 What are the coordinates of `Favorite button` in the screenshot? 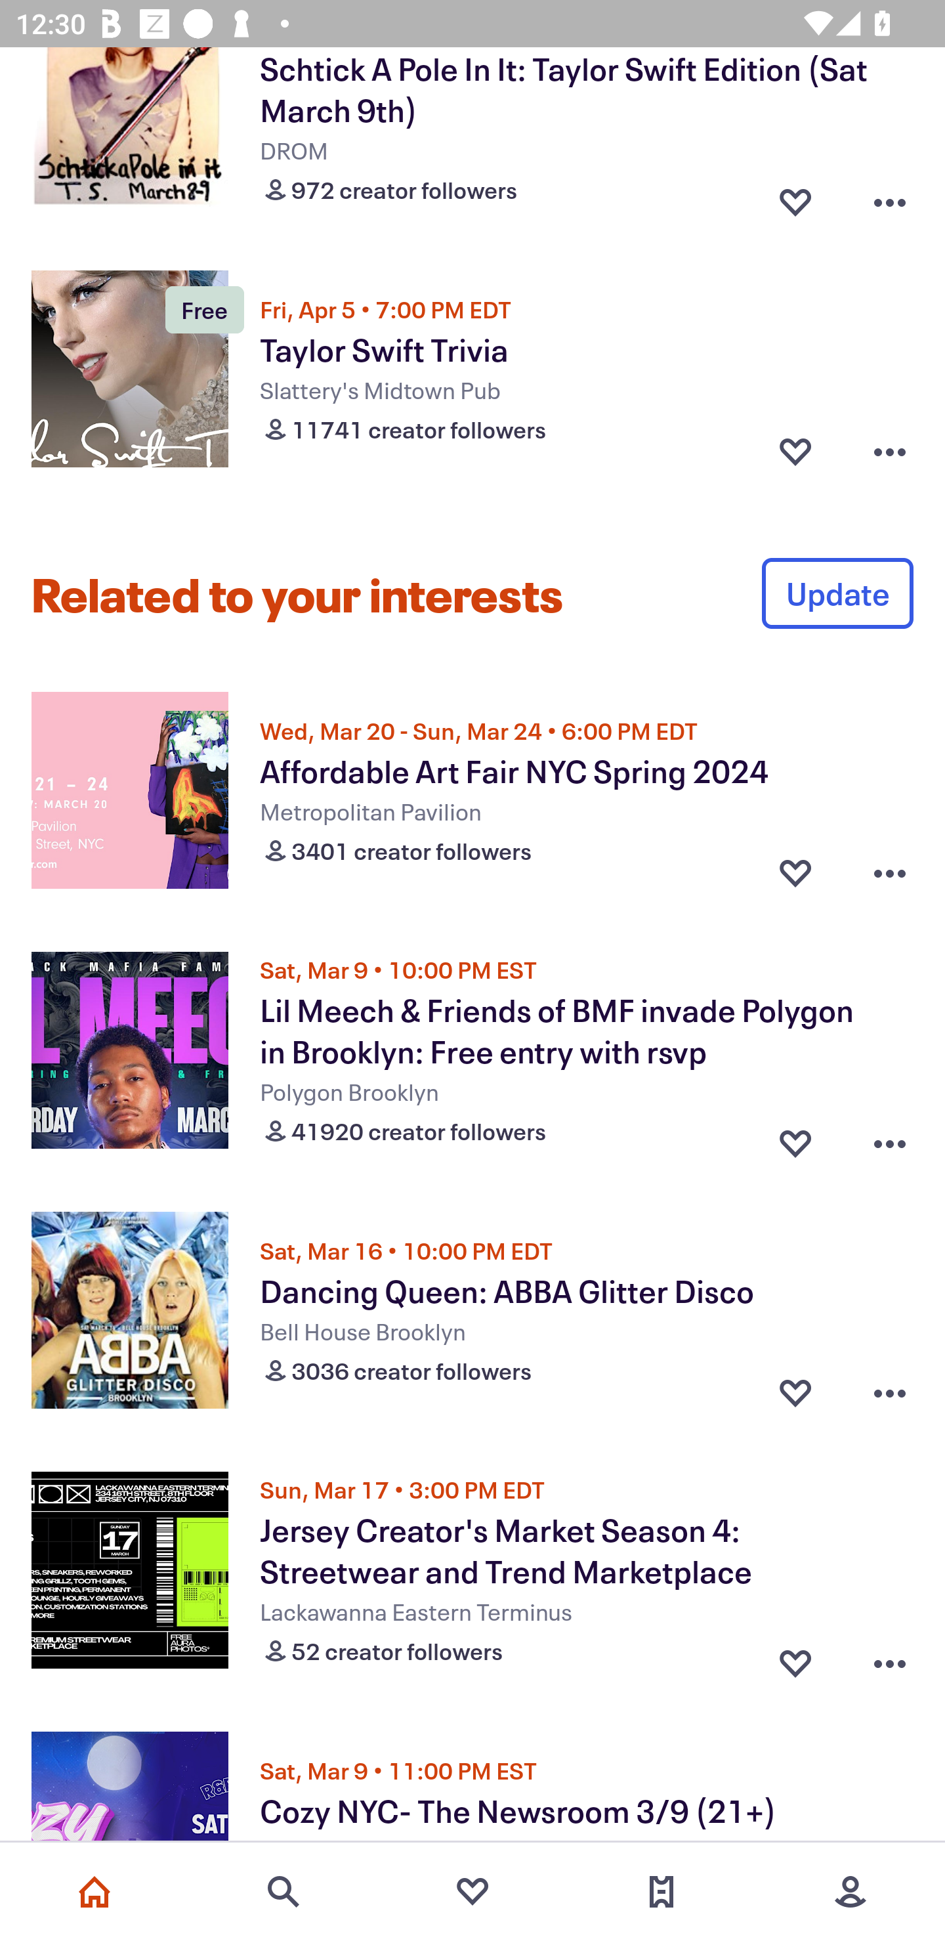 It's located at (795, 1658).